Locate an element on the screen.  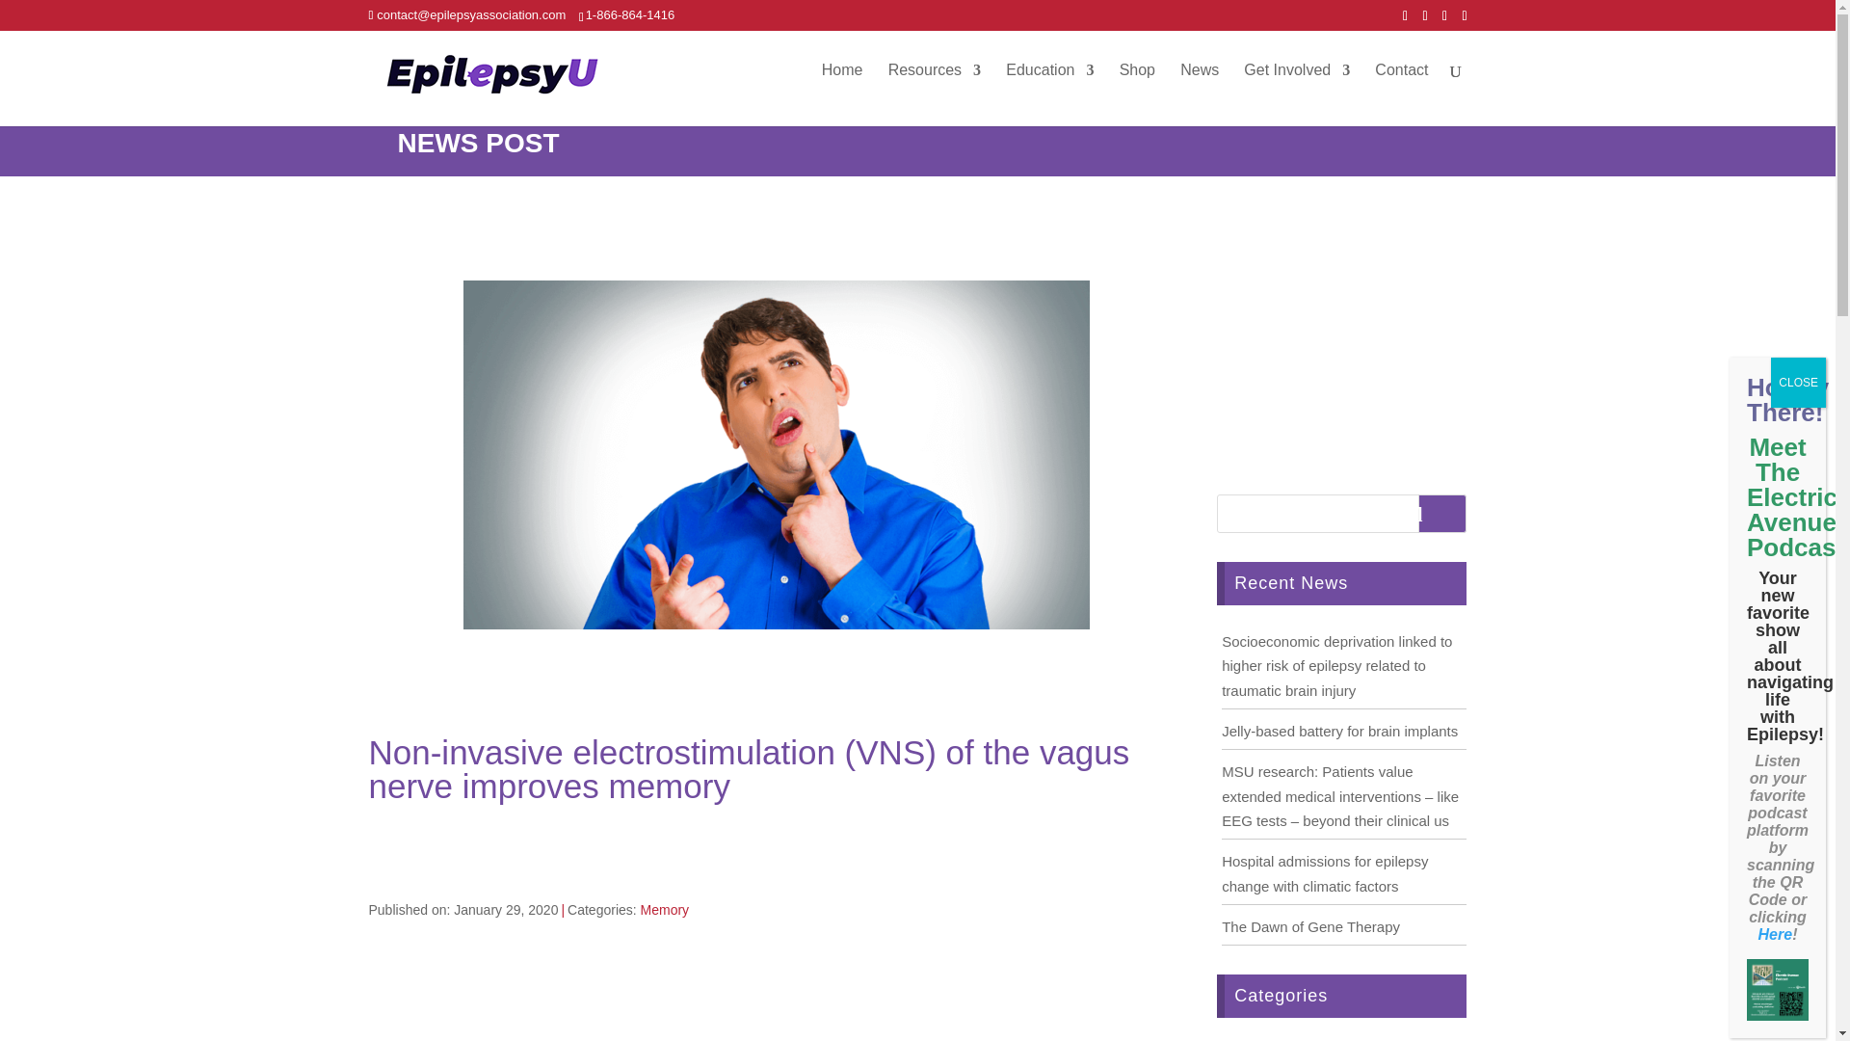
Education is located at coordinates (1049, 86).